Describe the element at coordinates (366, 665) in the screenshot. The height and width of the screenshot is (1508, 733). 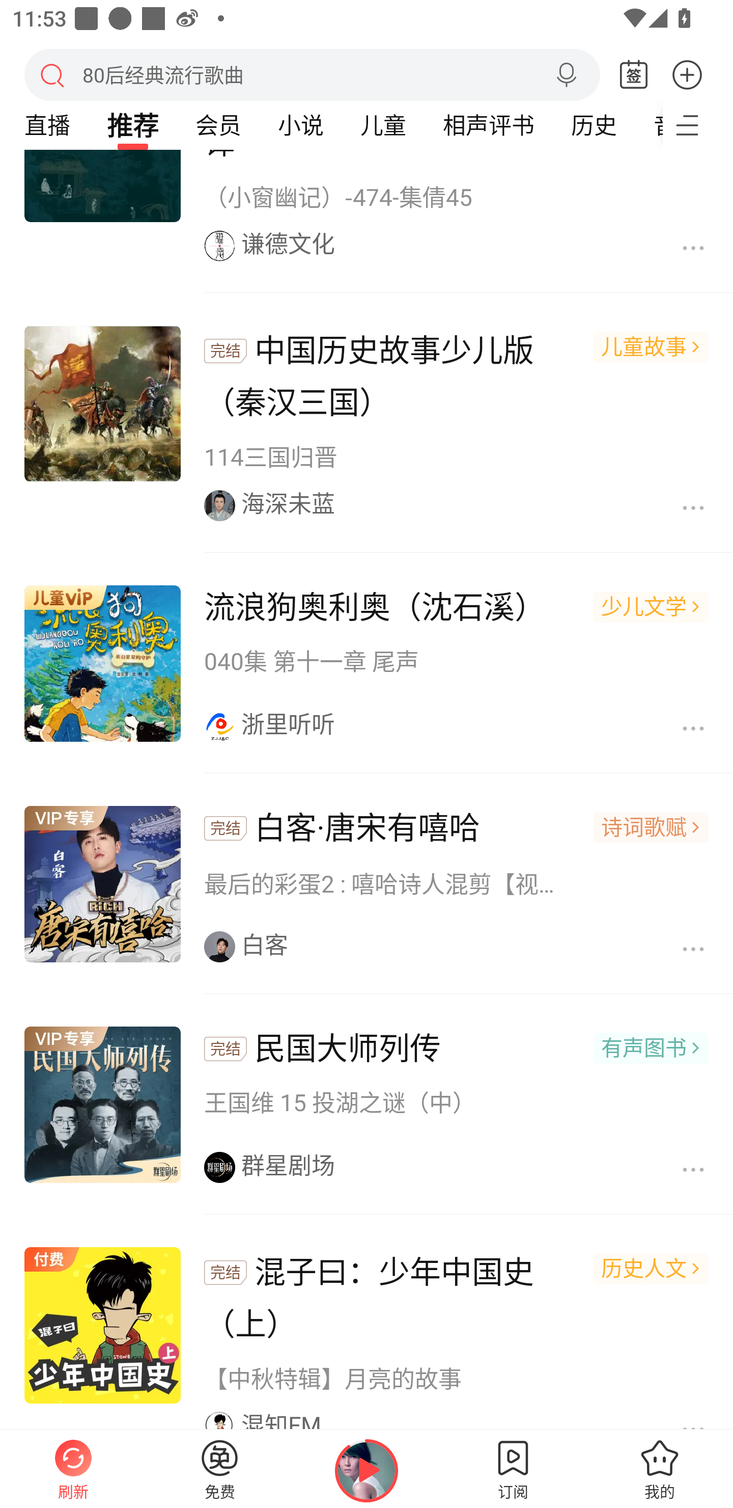
I see `流浪狗奥利奥（沈石溪） 少儿文学    040集 第十一章 尾声 浙里听听` at that location.